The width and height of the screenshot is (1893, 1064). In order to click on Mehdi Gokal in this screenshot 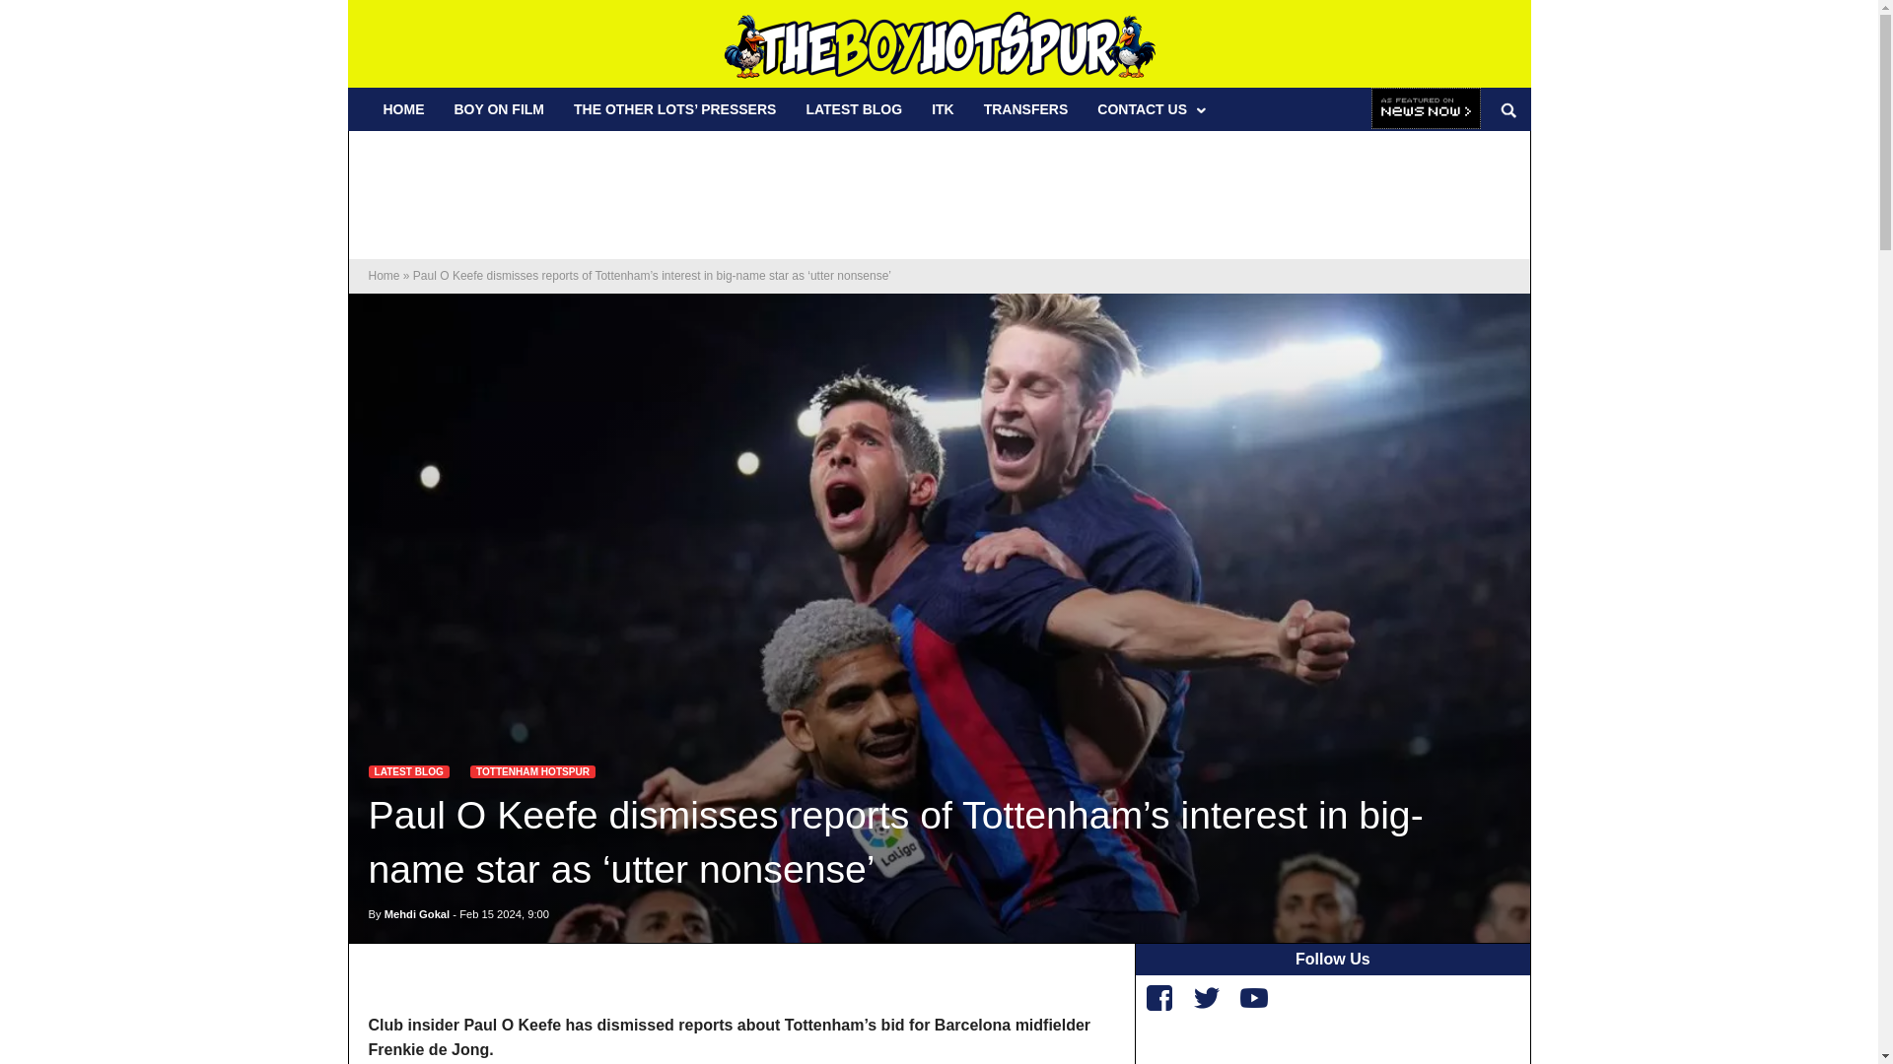, I will do `click(416, 914)`.